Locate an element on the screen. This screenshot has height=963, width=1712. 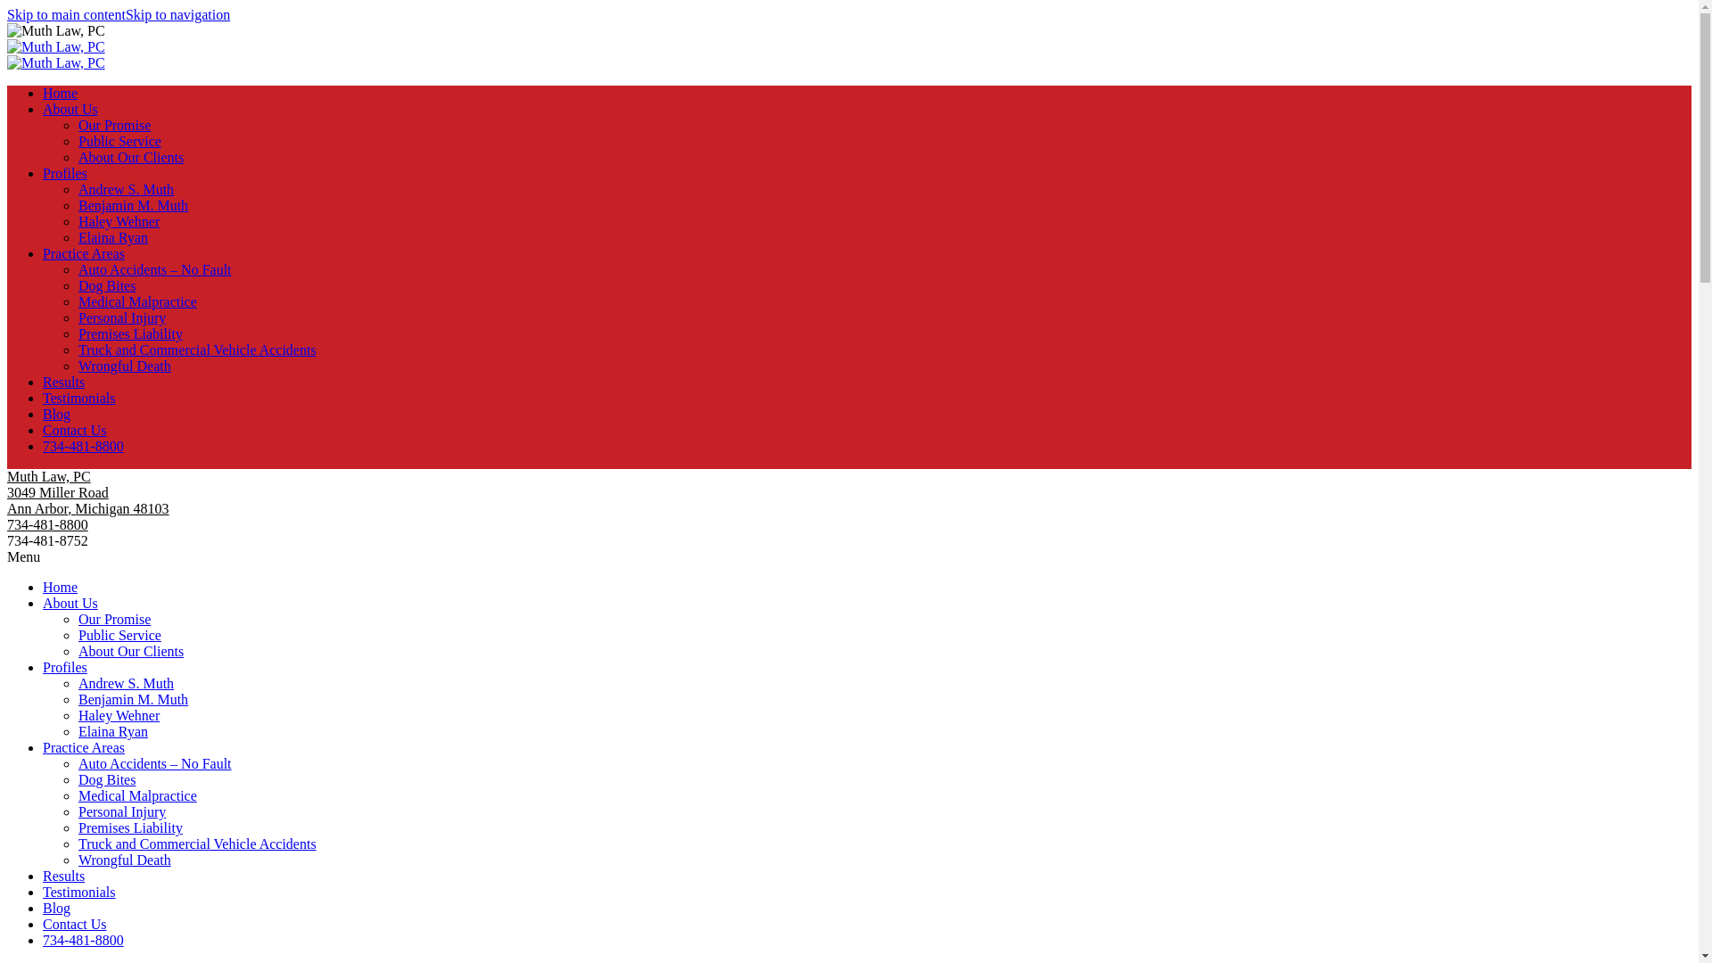
Benjamin M. Muth is located at coordinates (134, 205).